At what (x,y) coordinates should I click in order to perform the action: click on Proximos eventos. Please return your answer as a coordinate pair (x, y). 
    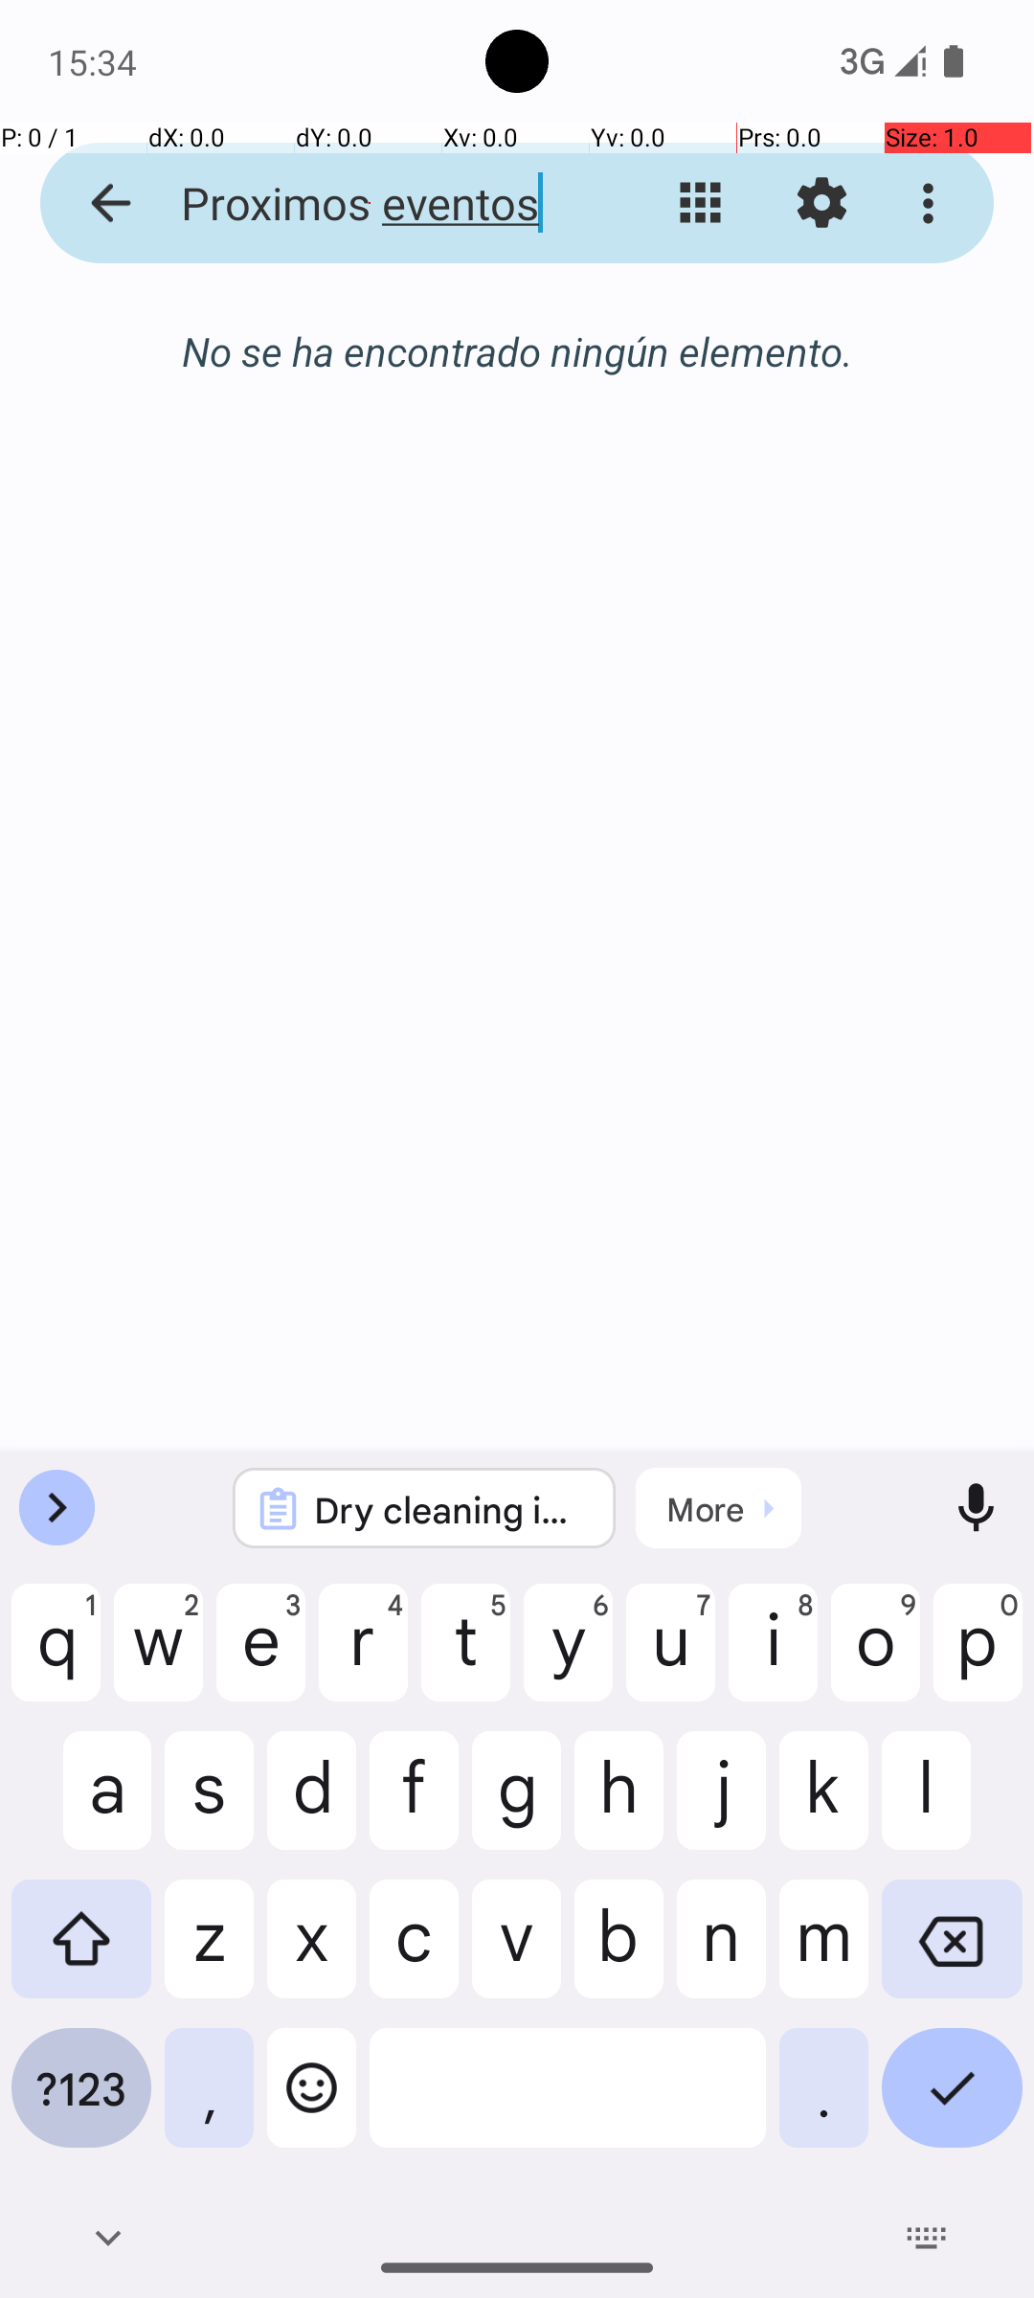
    Looking at the image, I should click on (370, 203).